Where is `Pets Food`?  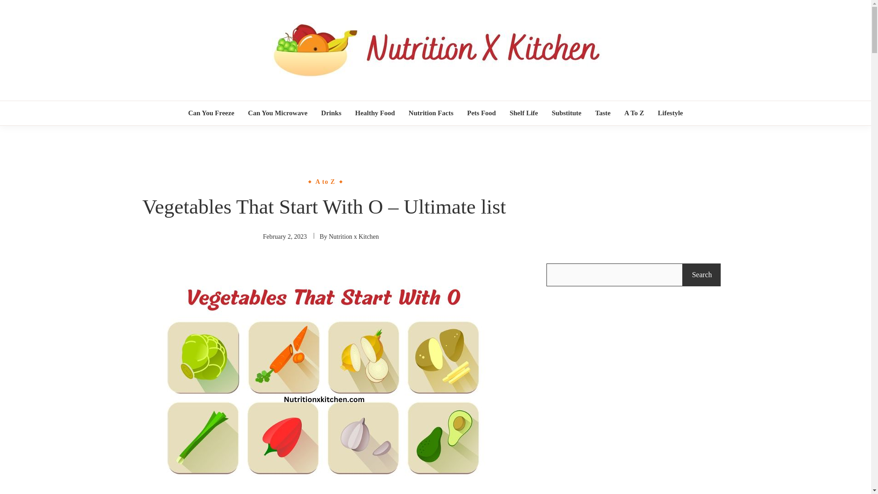 Pets Food is located at coordinates (481, 113).